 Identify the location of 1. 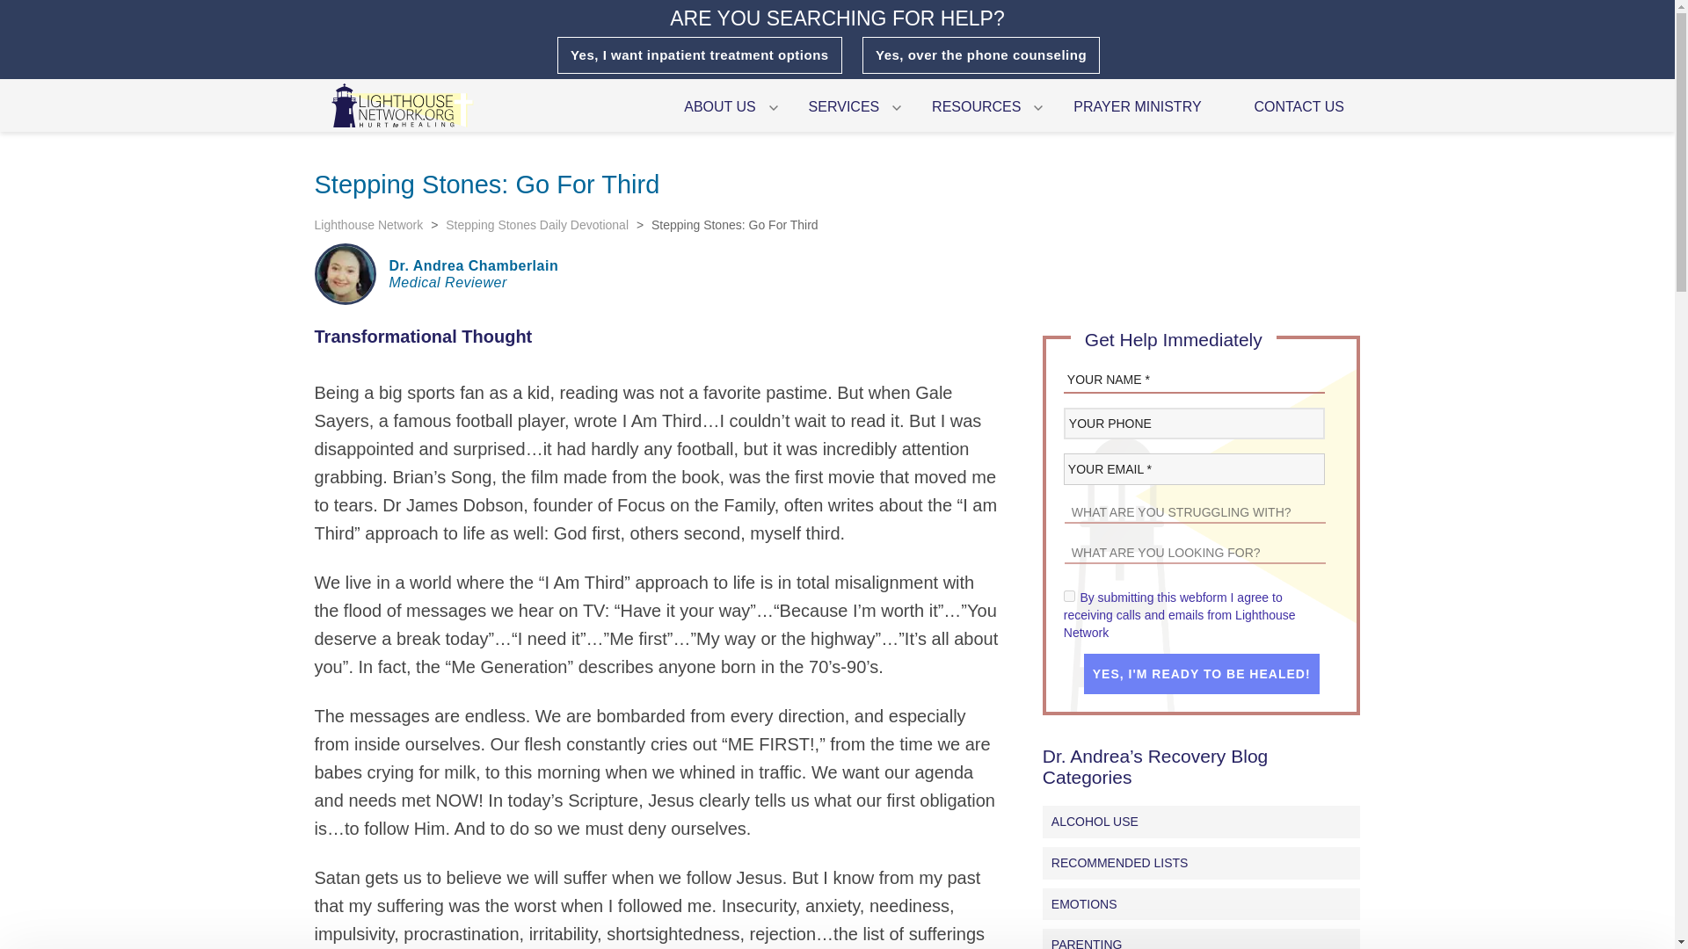
(1069, 596).